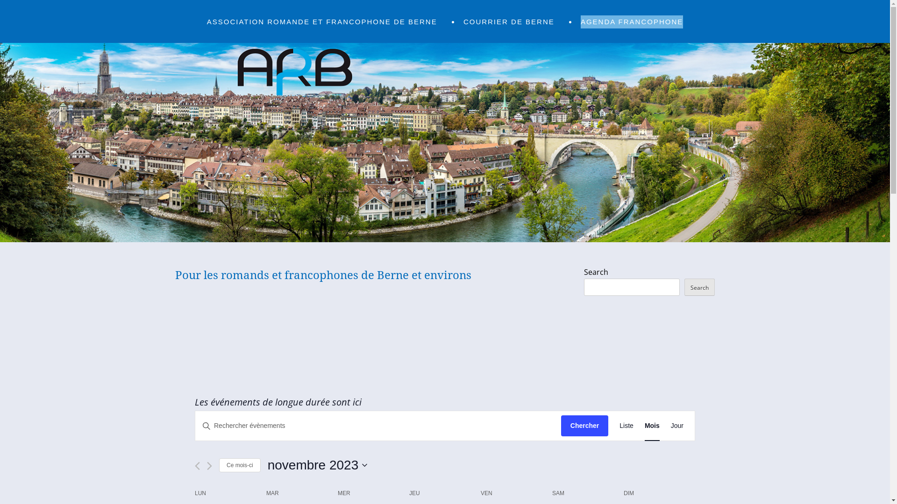  I want to click on ASSOCIATION ROMANDE ET FRANCOPHONE DE BERNE, so click(322, 22).